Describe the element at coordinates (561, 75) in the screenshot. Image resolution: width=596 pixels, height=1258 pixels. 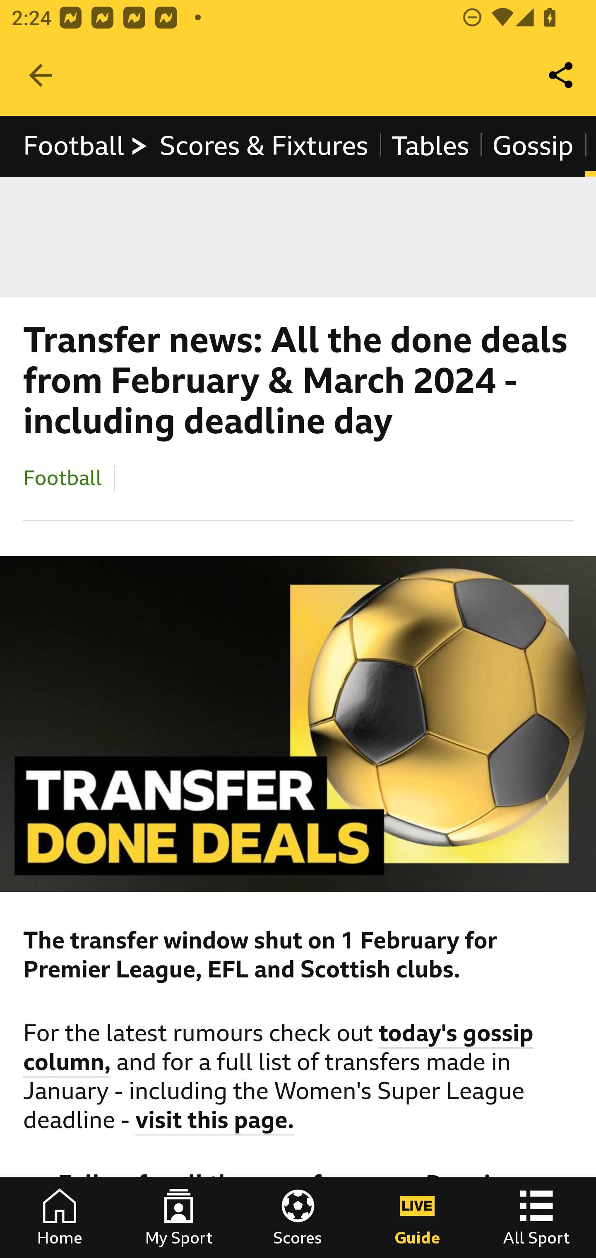
I see `Share` at that location.